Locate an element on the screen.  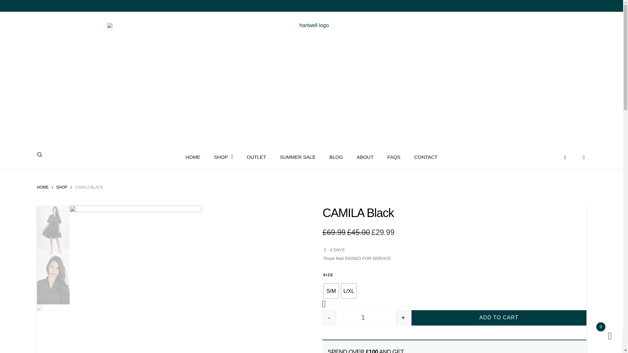
HOME is located at coordinates (193, 158).